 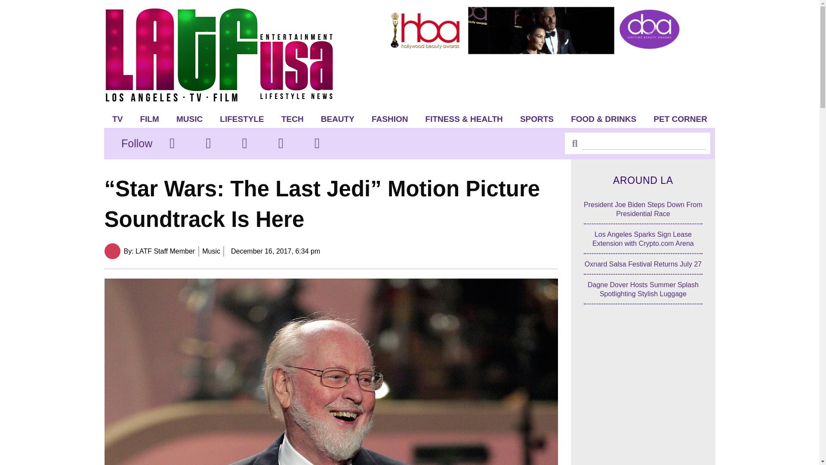 What do you see at coordinates (537, 119) in the screenshot?
I see `SPORTS` at bounding box center [537, 119].